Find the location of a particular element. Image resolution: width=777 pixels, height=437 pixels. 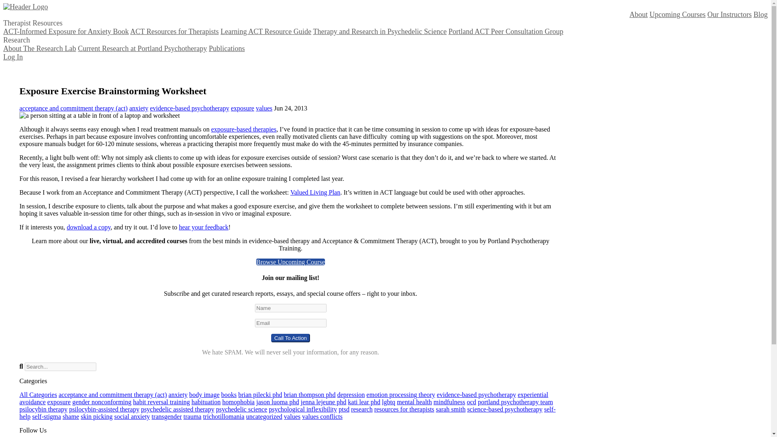

anxiety is located at coordinates (138, 108).